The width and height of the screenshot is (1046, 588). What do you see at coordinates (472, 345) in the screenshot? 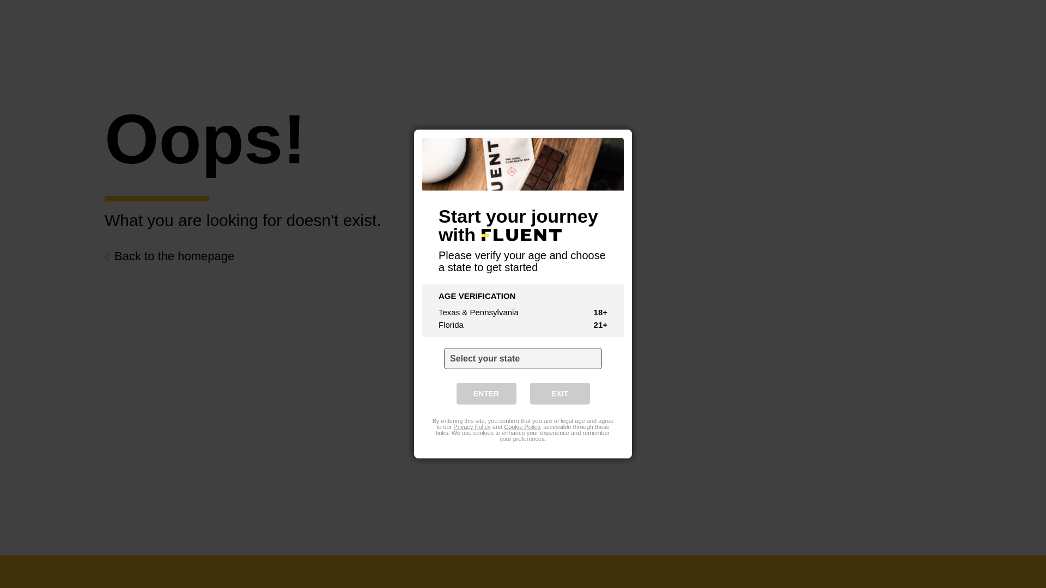
I see `Privacy Policy` at bounding box center [472, 345].